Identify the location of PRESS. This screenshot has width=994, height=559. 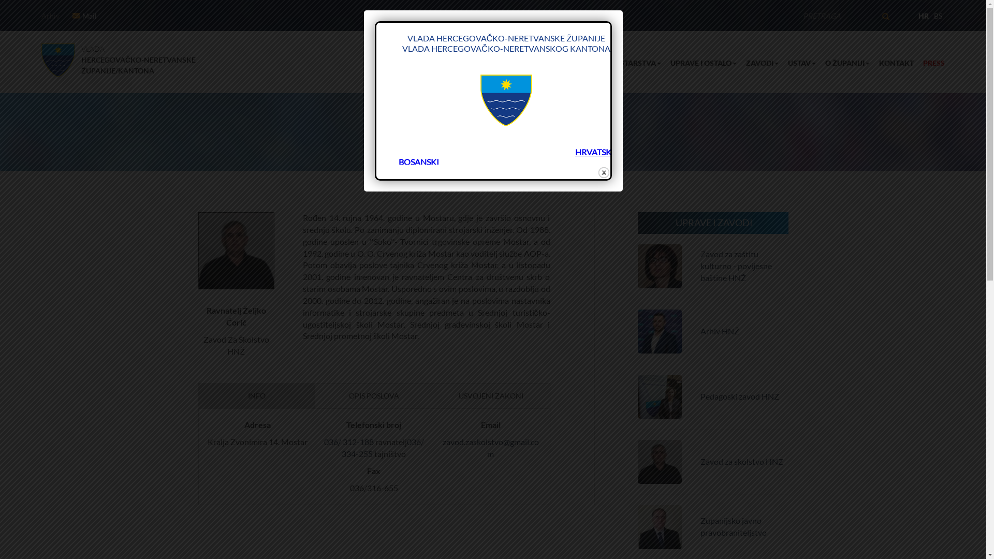
(929, 63).